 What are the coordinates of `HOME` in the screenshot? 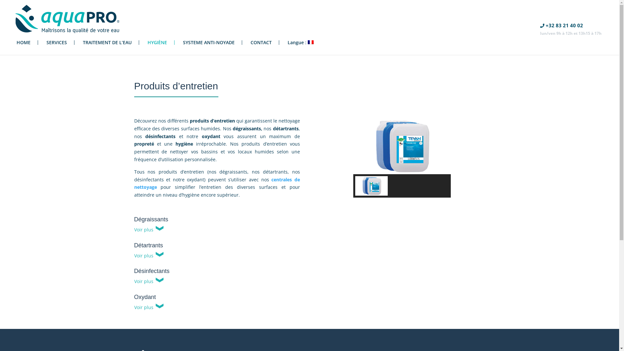 It's located at (27, 43).